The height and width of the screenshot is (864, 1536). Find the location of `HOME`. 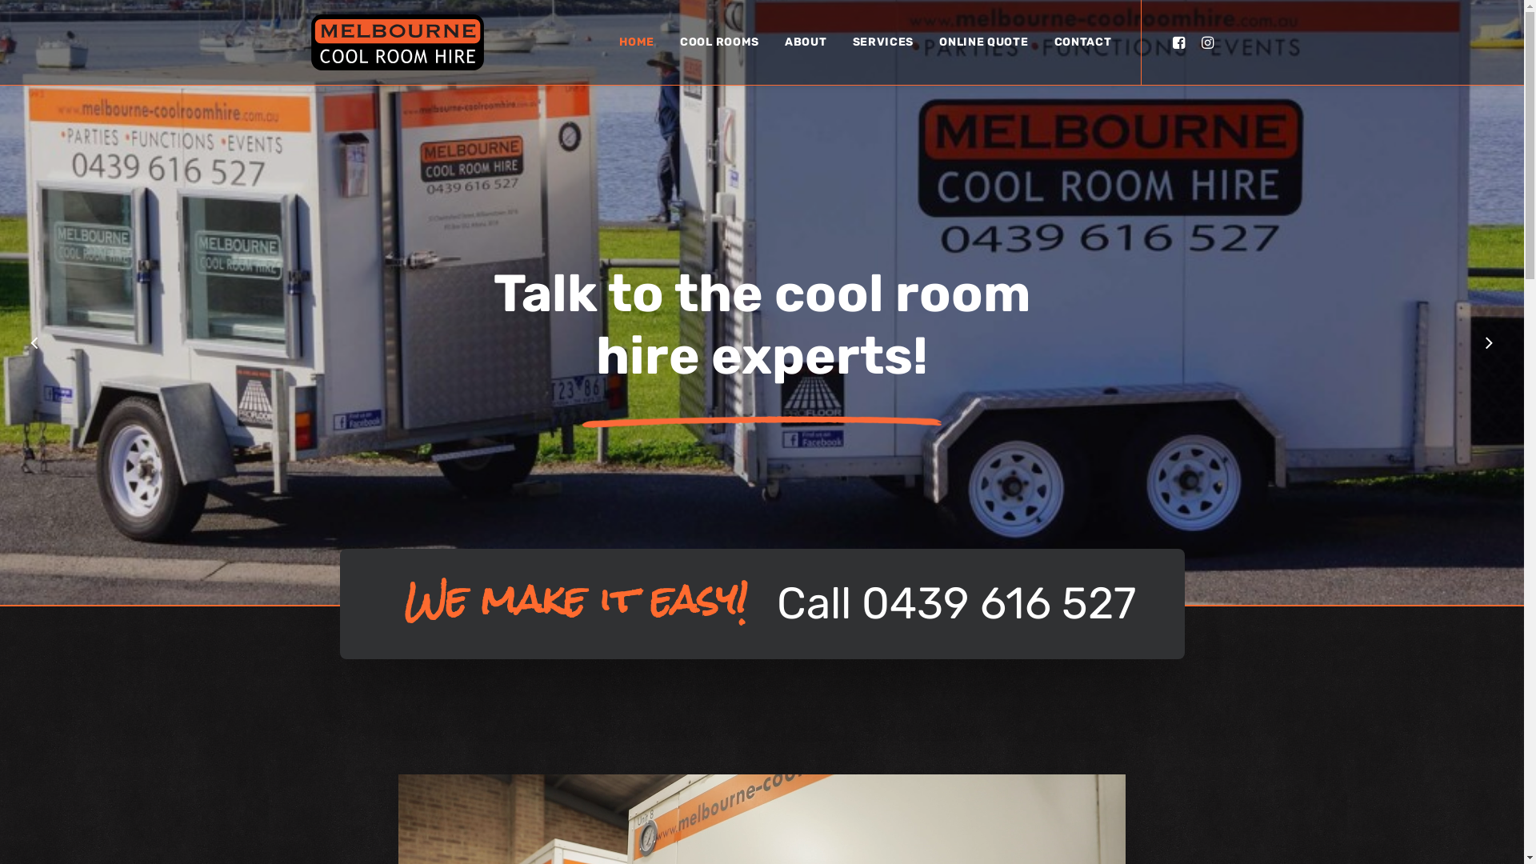

HOME is located at coordinates (637, 42).